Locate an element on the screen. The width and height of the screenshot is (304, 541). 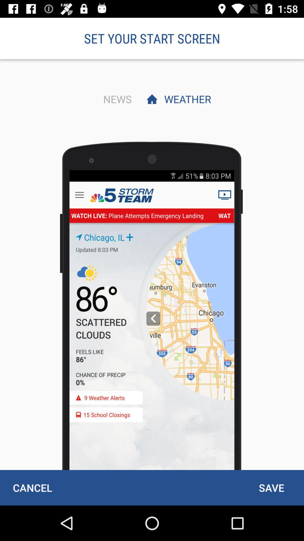
select the item below set your start icon is located at coordinates (116, 99).